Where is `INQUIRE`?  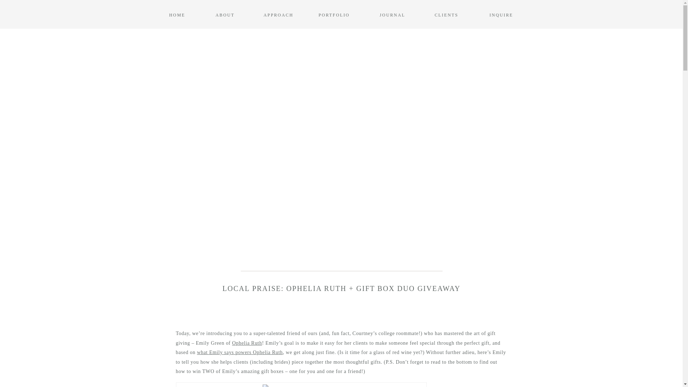 INQUIRE is located at coordinates (501, 14).